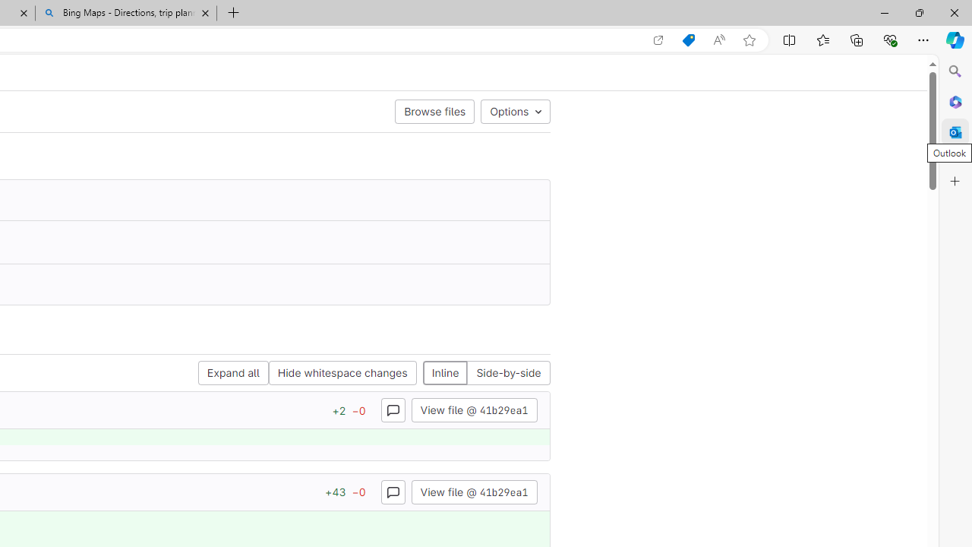  I want to click on Expand all, so click(232, 374).